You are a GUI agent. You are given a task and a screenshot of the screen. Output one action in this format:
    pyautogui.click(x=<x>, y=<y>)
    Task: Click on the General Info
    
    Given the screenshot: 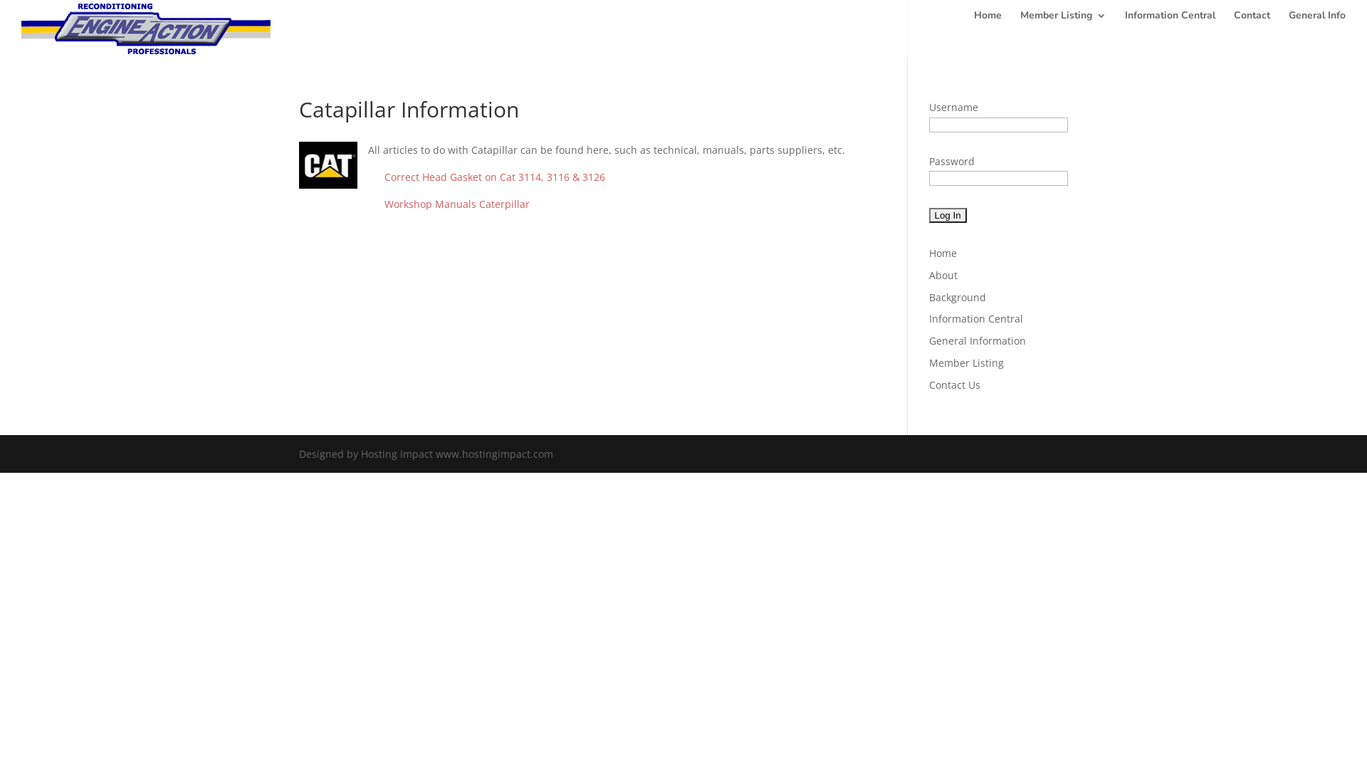 What is the action you would take?
    pyautogui.click(x=1317, y=21)
    